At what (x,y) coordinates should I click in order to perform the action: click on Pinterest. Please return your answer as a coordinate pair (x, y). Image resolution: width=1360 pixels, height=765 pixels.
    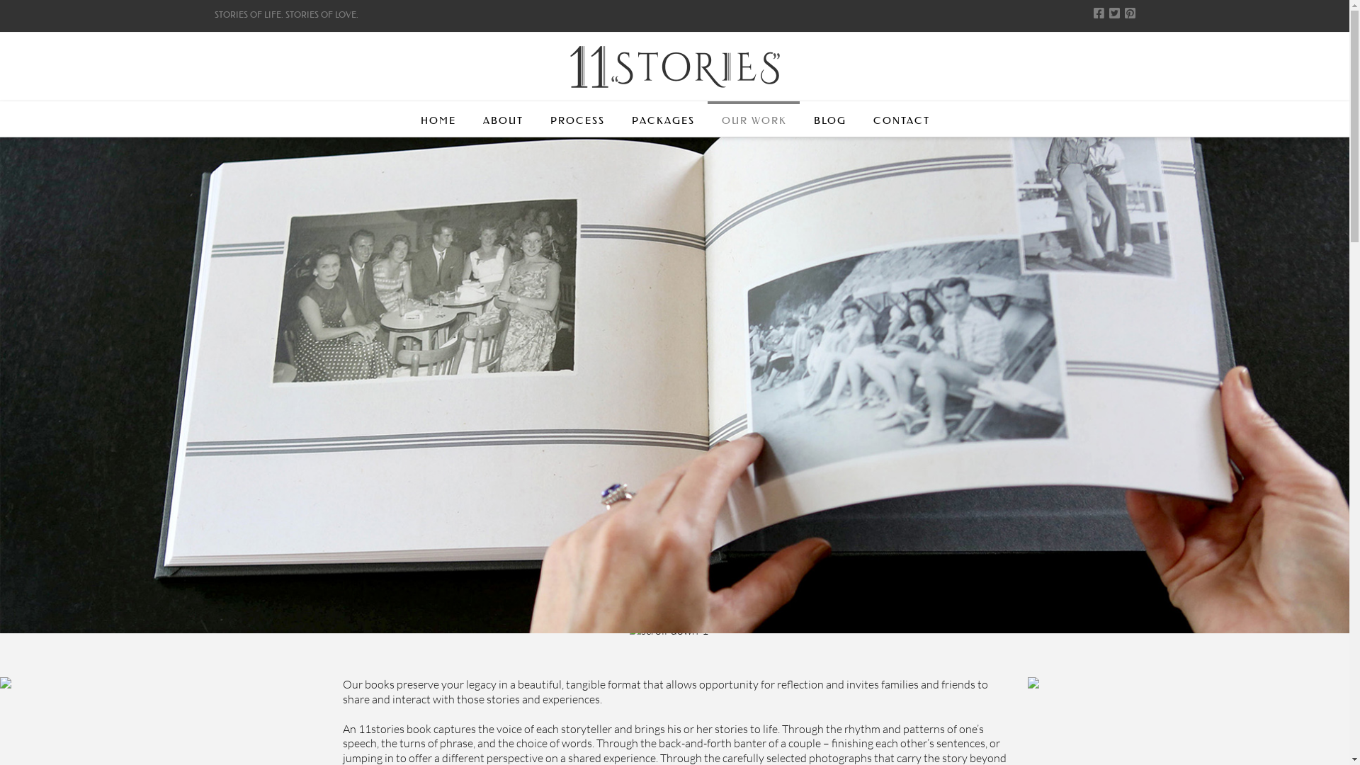
    Looking at the image, I should click on (1130, 13).